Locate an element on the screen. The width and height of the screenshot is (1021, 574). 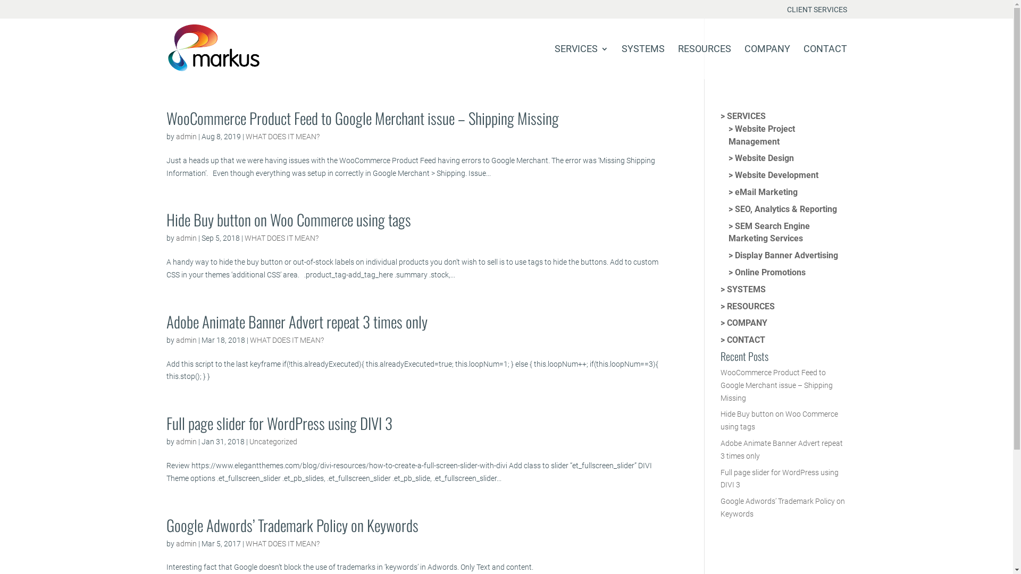
Full page slider for WordPress using DIVI 3 is located at coordinates (279, 423).